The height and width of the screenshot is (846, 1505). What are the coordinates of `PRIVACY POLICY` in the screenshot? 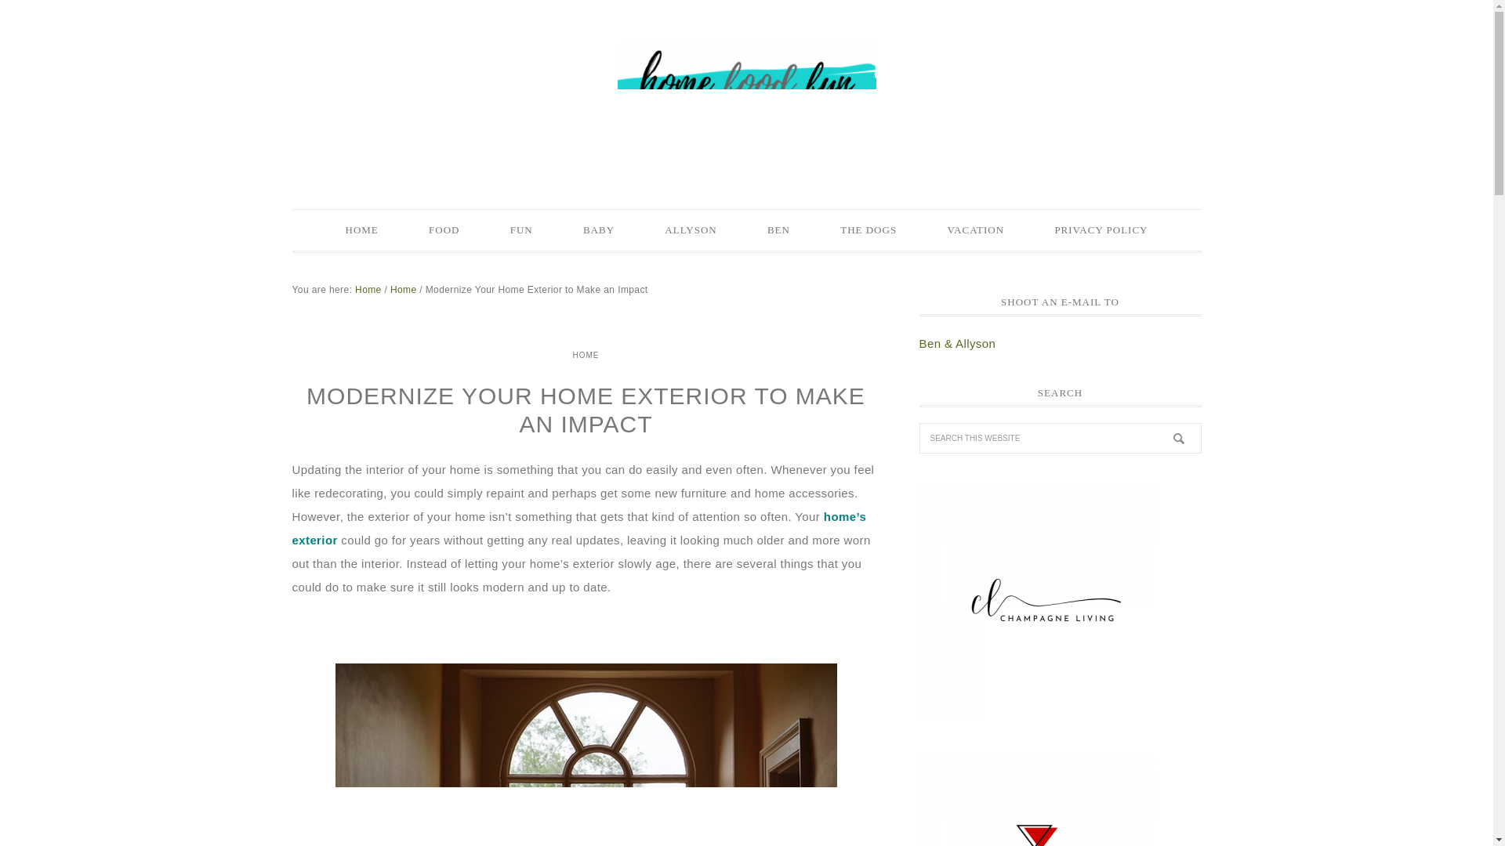 It's located at (1101, 230).